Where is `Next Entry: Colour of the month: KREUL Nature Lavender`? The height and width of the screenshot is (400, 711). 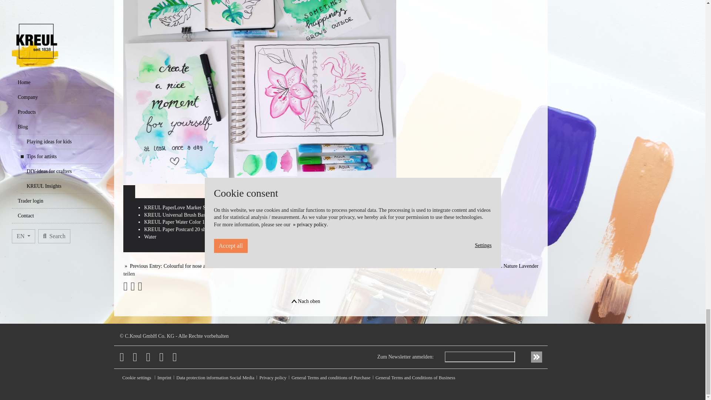
Next Entry: Colour of the month: KREUL Nature Lavender is located at coordinates (473, 266).